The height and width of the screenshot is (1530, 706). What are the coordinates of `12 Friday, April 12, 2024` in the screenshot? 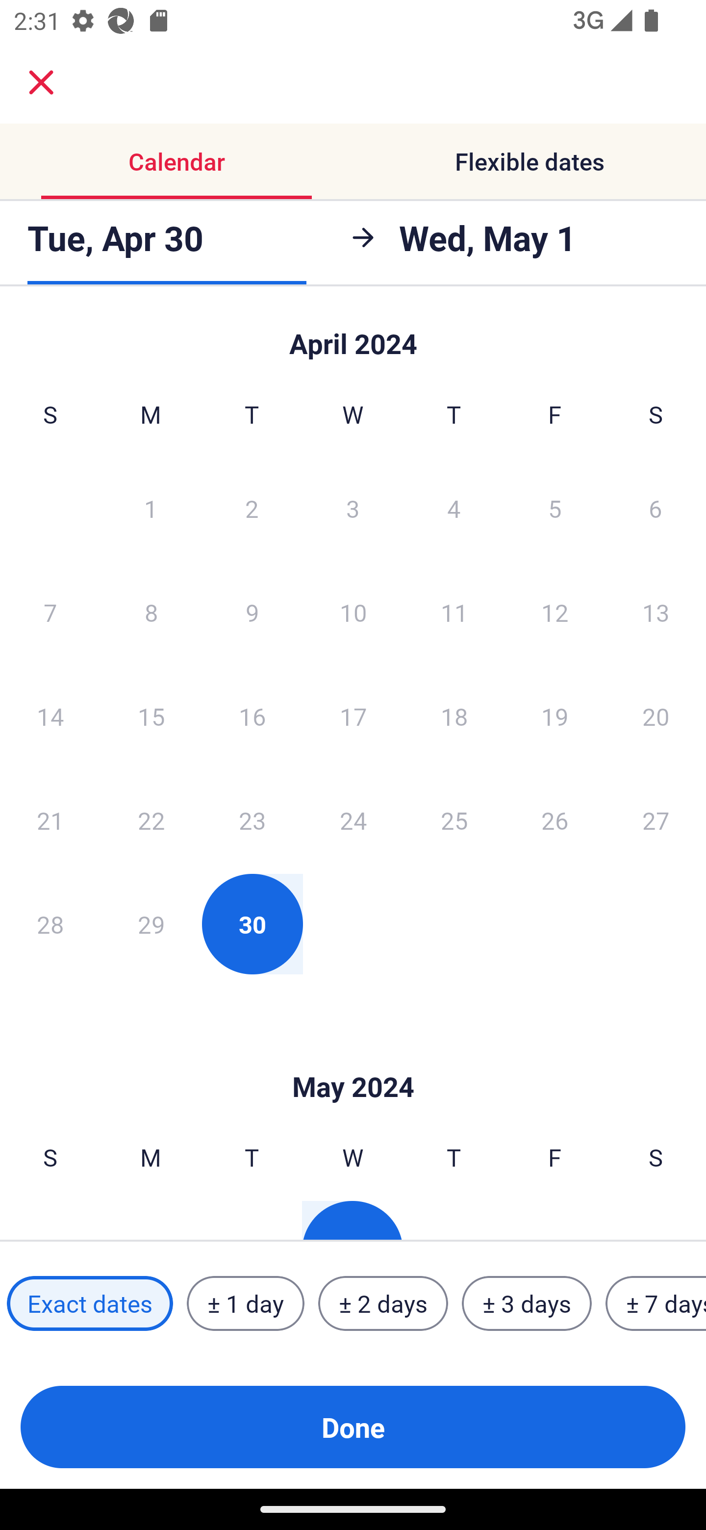 It's located at (555, 612).